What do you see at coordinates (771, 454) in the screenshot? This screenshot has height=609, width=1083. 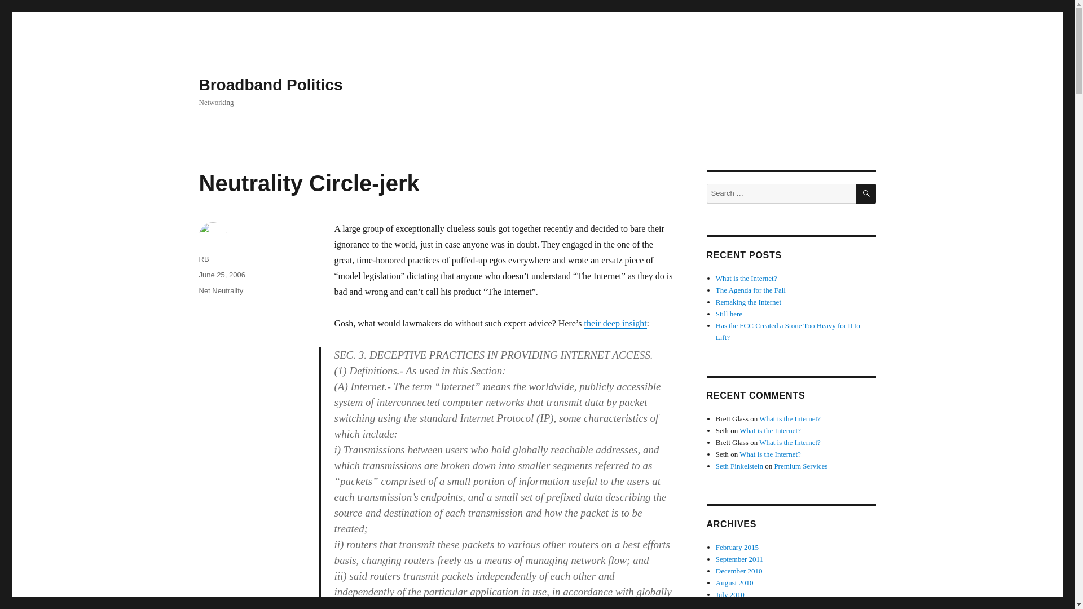 I see `What is the Internet?` at bounding box center [771, 454].